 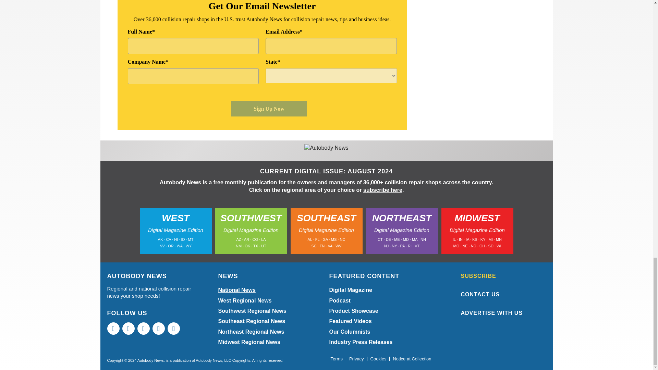 I want to click on Auto Body News Notice at Collection Policy, so click(x=412, y=359).